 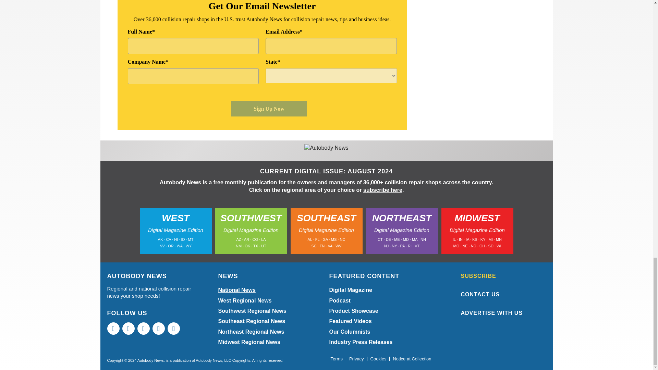 I want to click on Auto Body News Notice at Collection Policy, so click(x=412, y=359).